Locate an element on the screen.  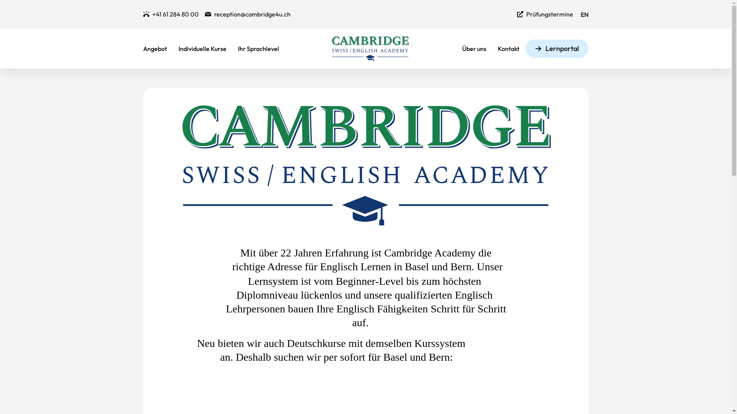
EN is located at coordinates (584, 15).